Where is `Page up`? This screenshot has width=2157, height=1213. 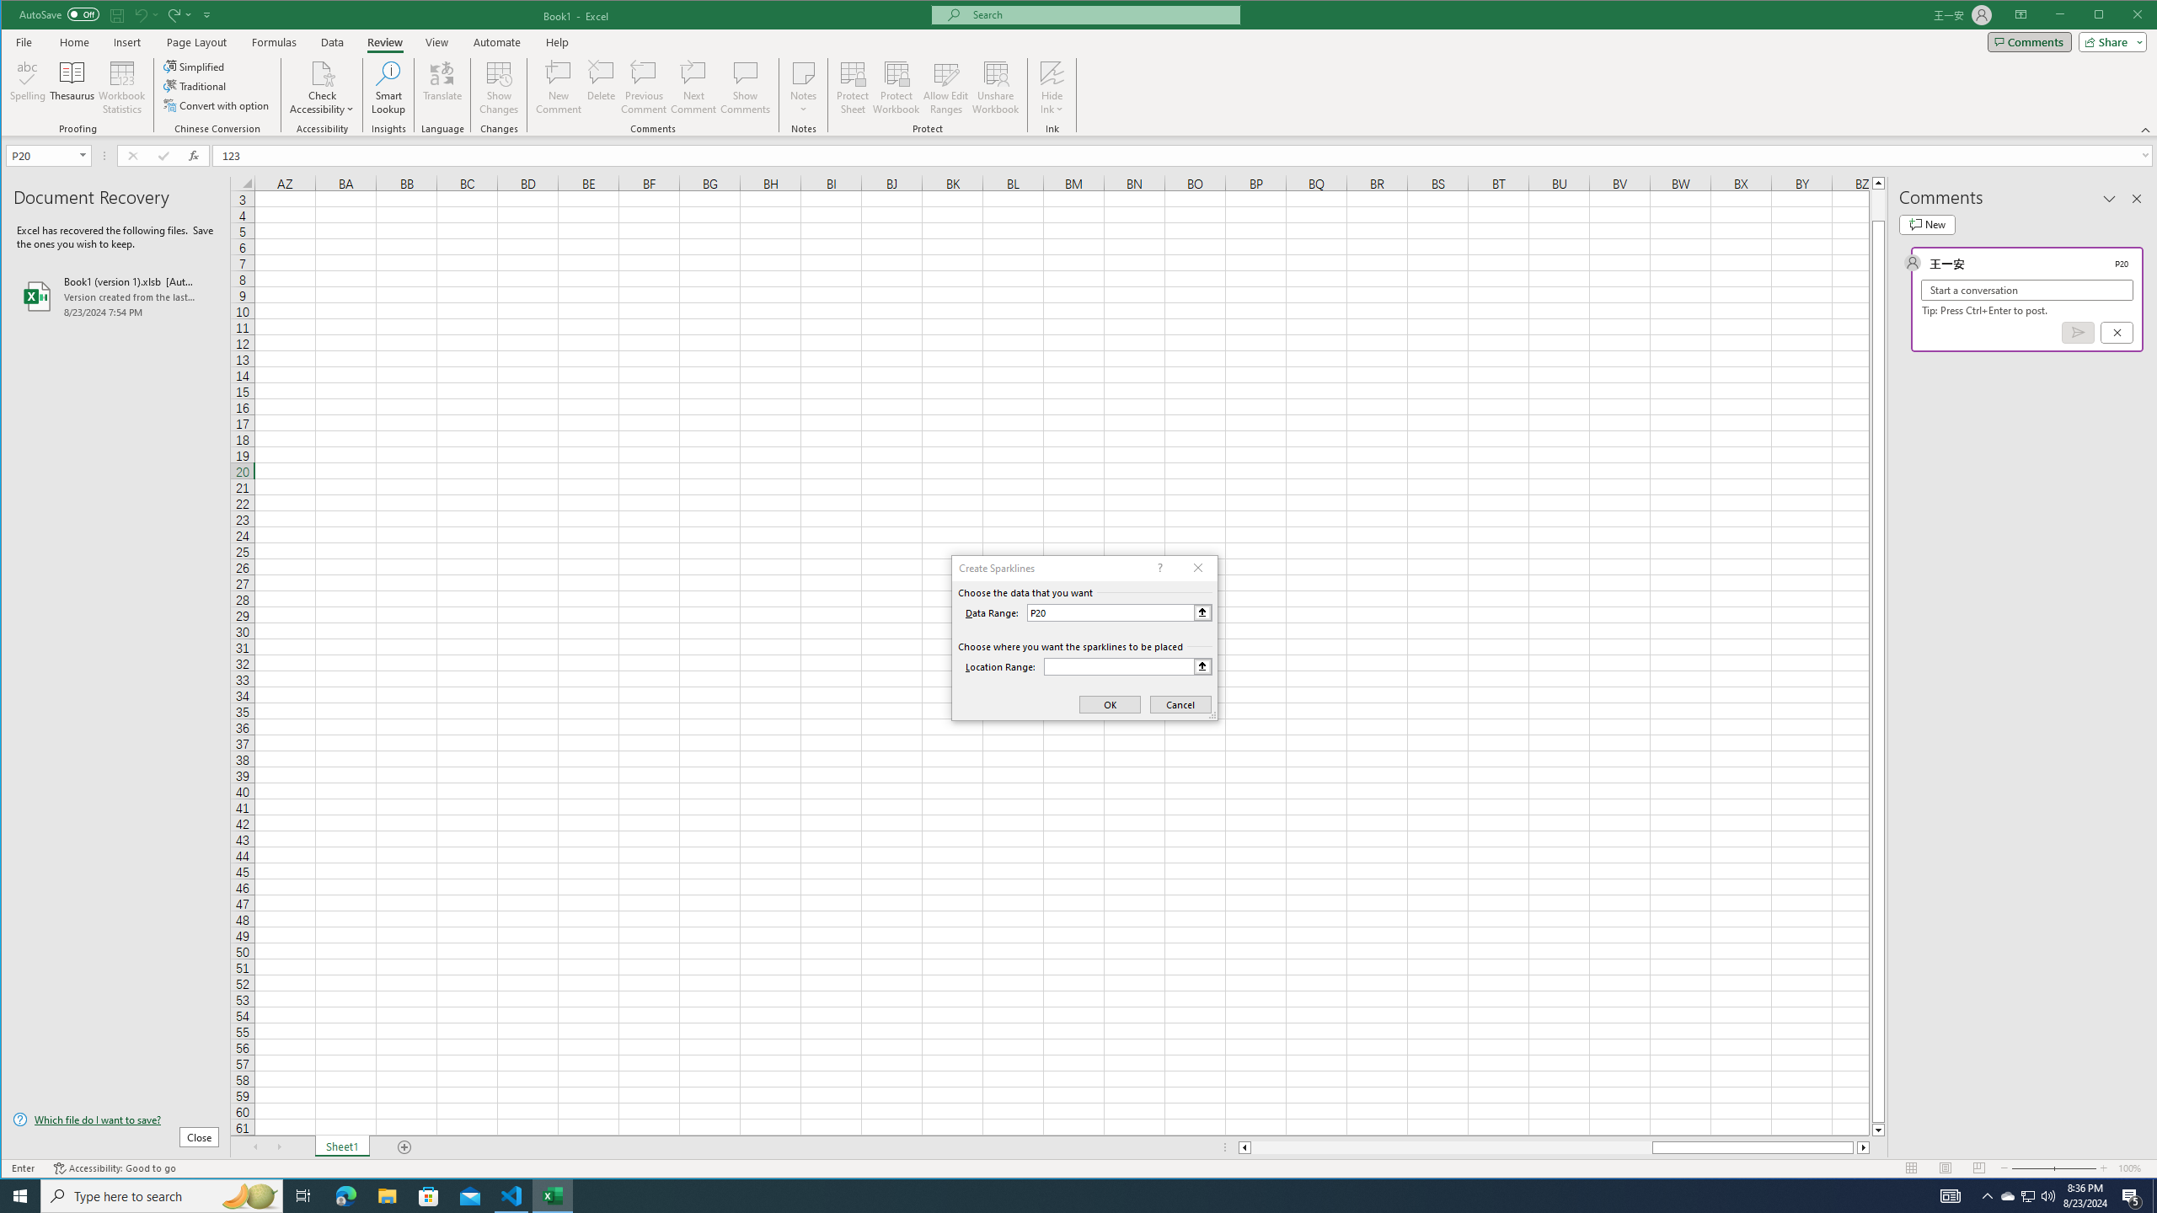 Page up is located at coordinates (1879, 205).